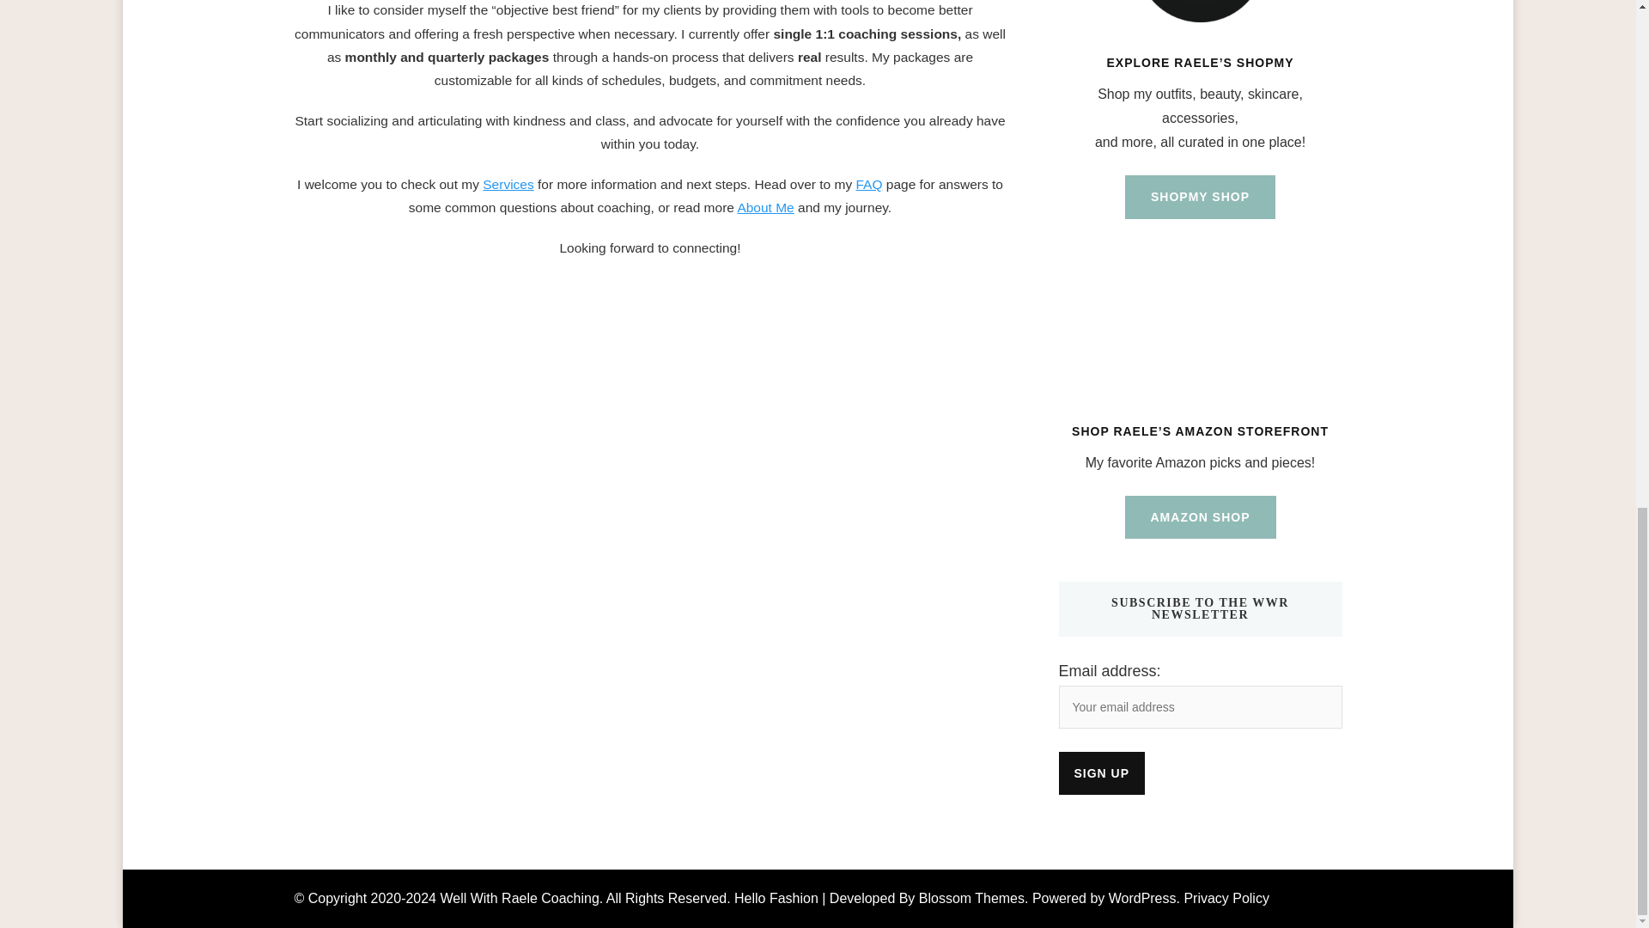 Image resolution: width=1649 pixels, height=928 pixels. Describe the element at coordinates (1199, 197) in the screenshot. I see `SHOPMY SHOP` at that location.